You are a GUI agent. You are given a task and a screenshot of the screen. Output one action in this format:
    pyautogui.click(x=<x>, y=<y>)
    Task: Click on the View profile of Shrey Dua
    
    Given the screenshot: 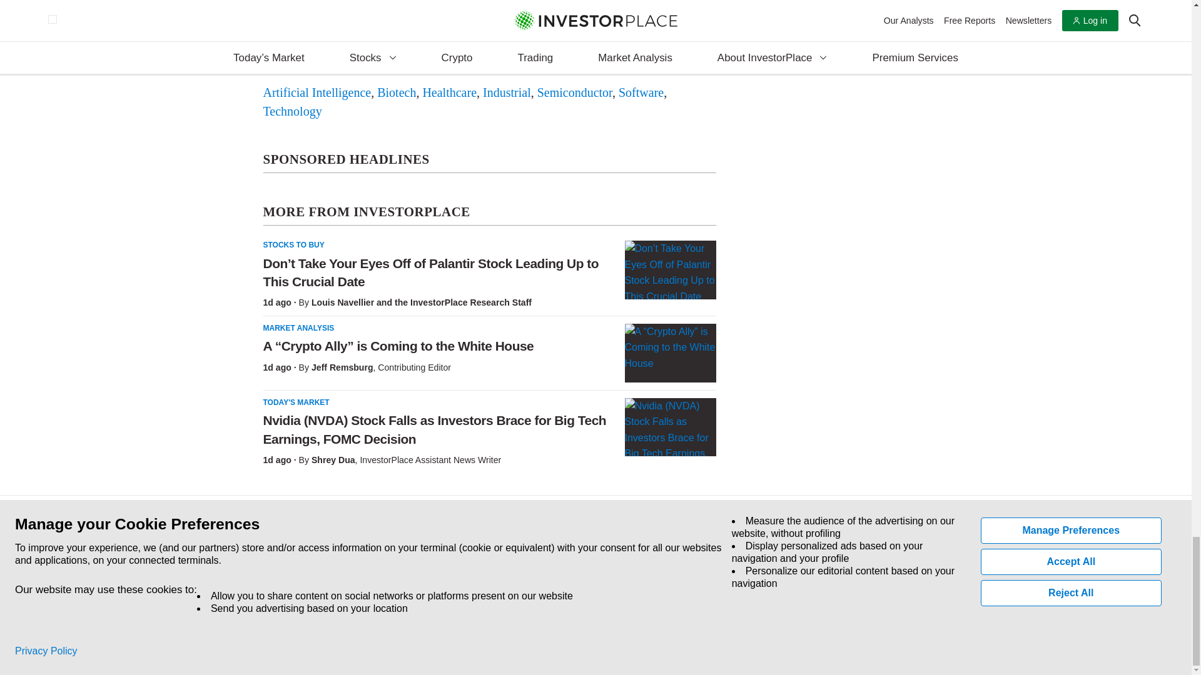 What is the action you would take?
    pyautogui.click(x=333, y=460)
    